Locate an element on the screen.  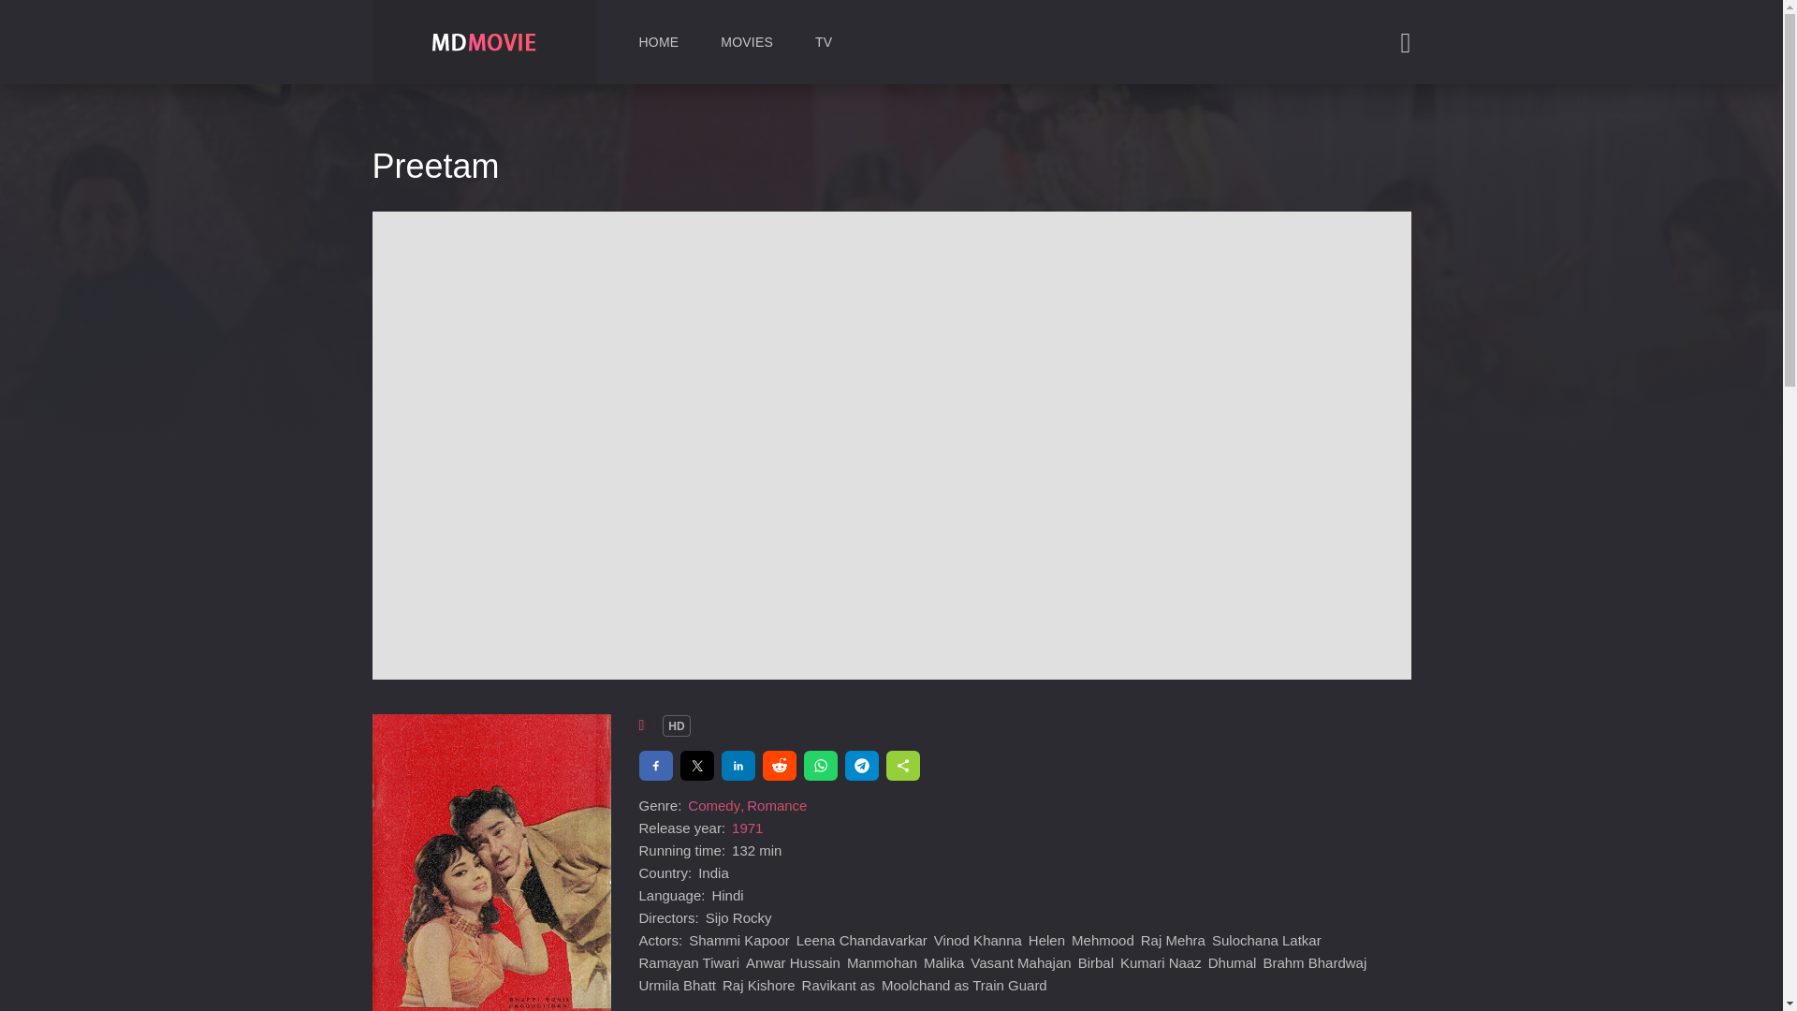
Comedy is located at coordinates (714, 805).